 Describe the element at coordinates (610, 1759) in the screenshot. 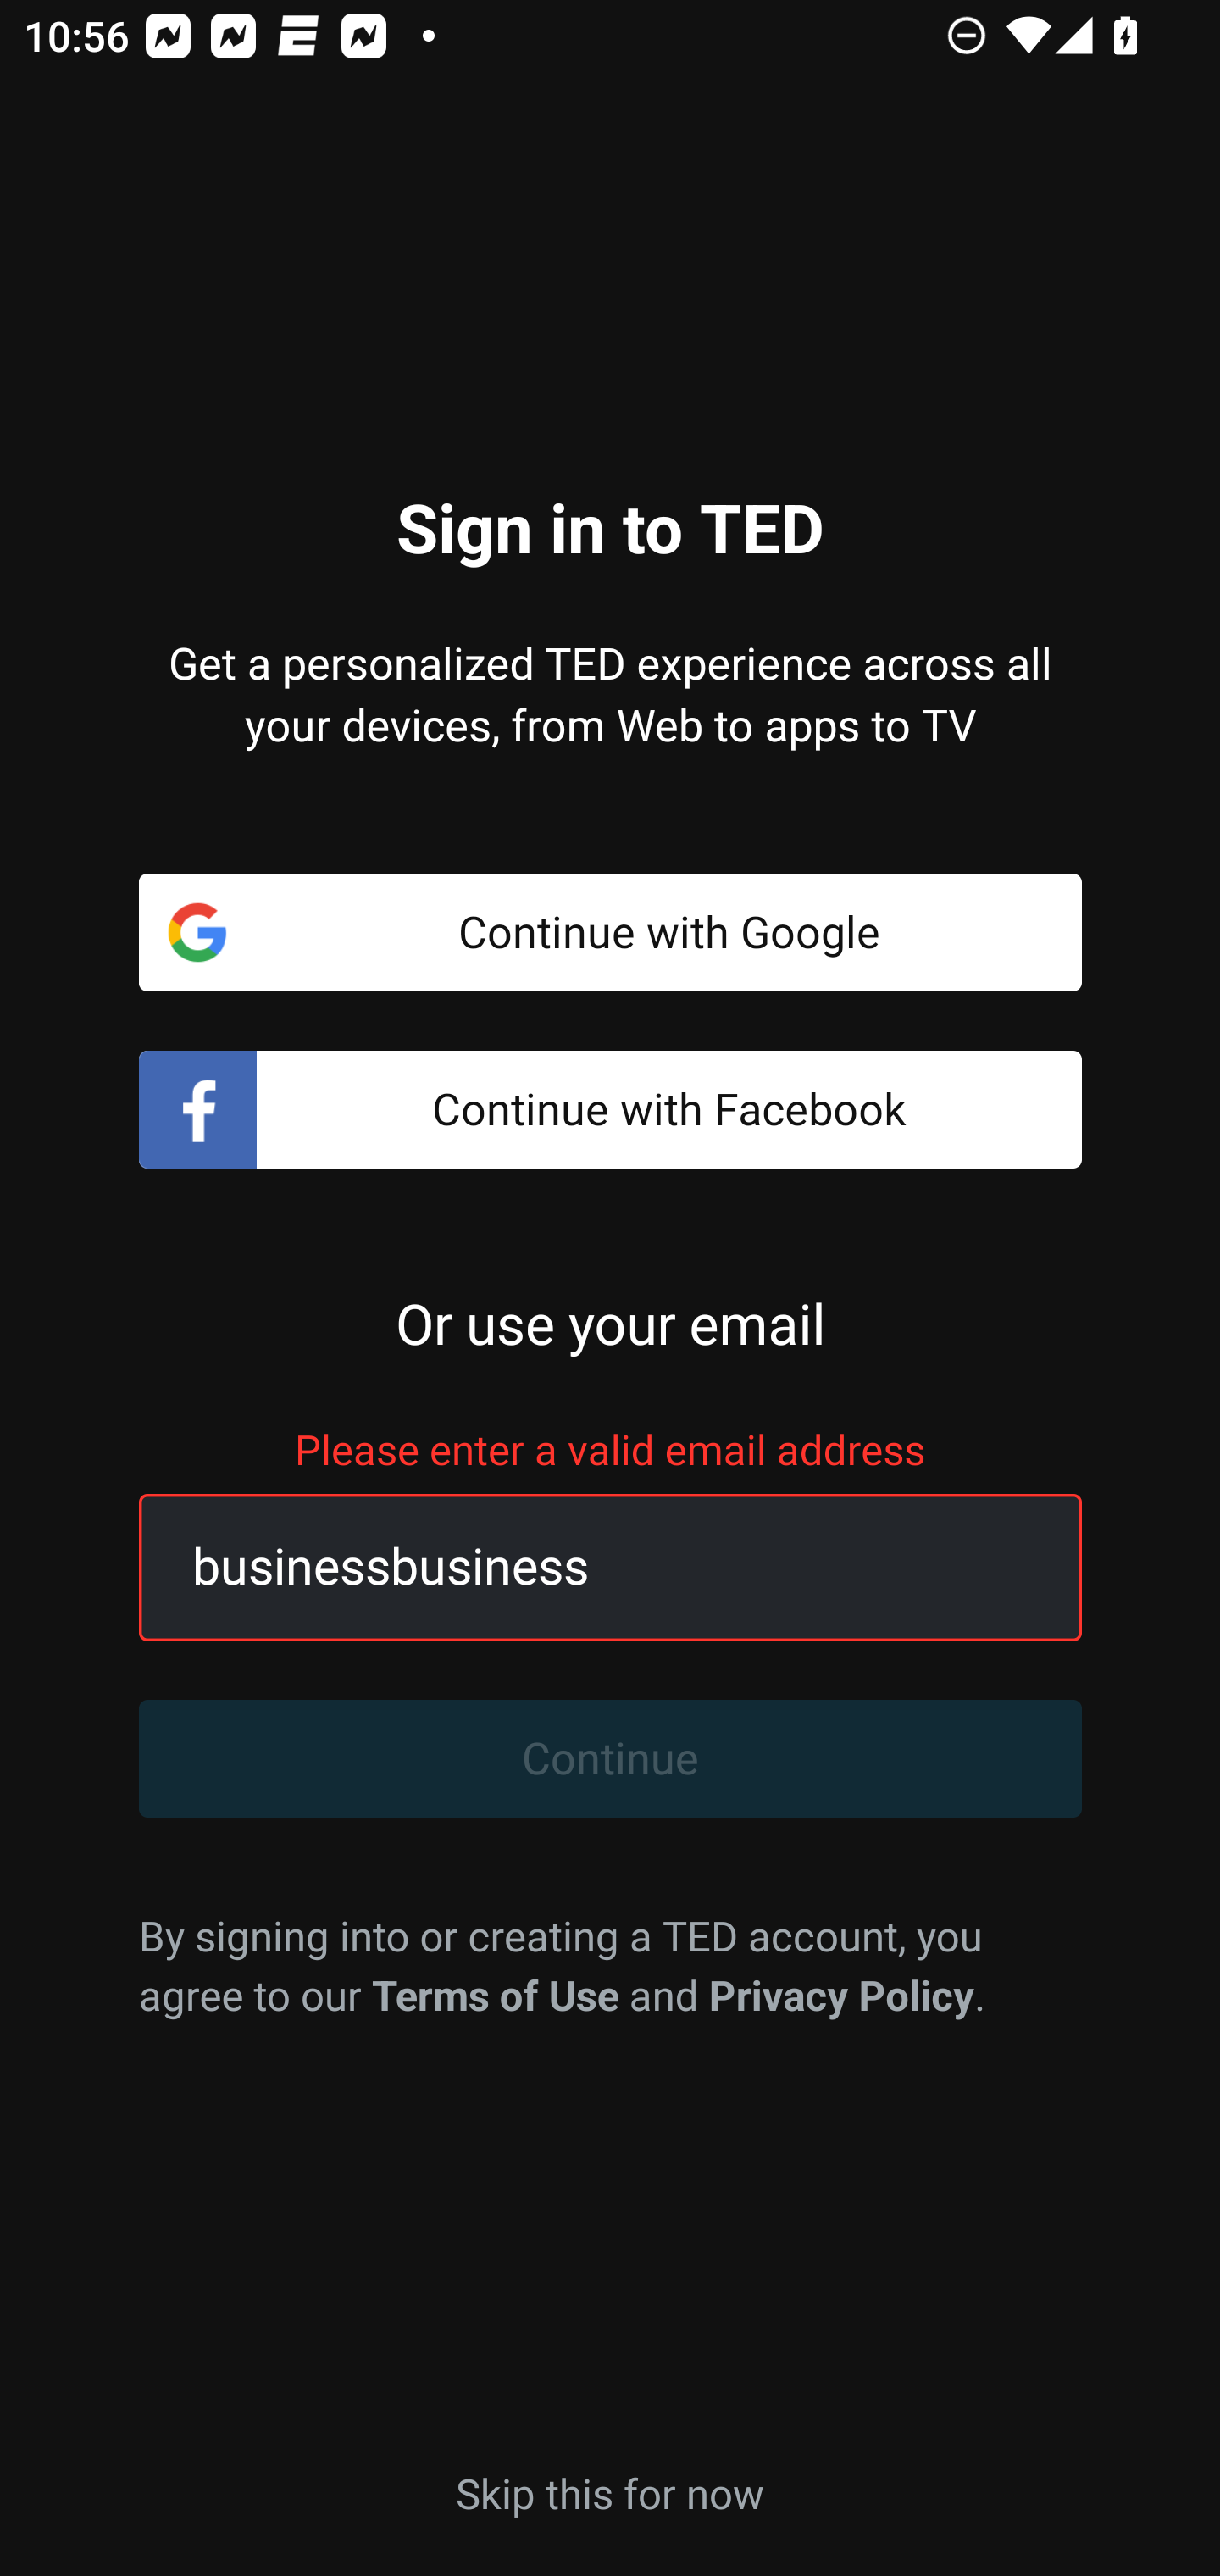

I see `Continue` at that location.